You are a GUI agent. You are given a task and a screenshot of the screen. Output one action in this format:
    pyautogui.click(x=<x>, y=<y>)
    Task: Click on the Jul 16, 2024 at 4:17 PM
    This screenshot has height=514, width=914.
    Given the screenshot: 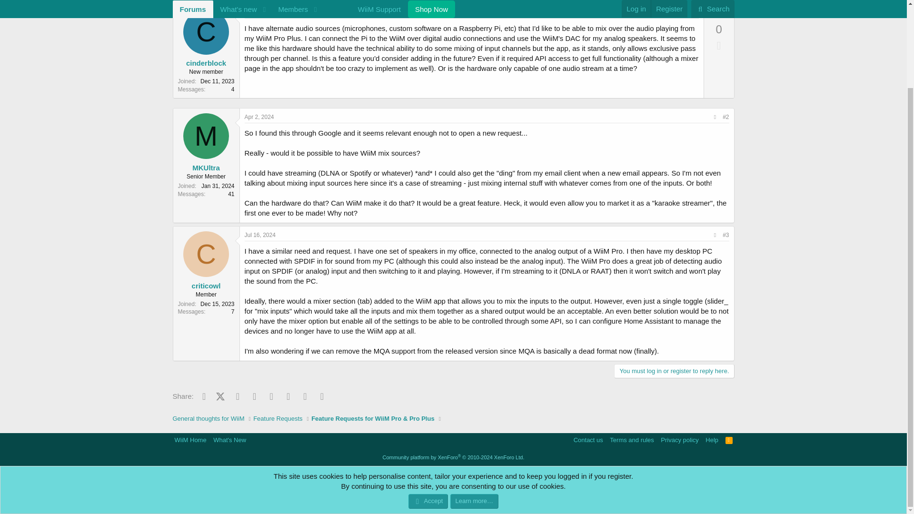 What is the action you would take?
    pyautogui.click(x=260, y=235)
    